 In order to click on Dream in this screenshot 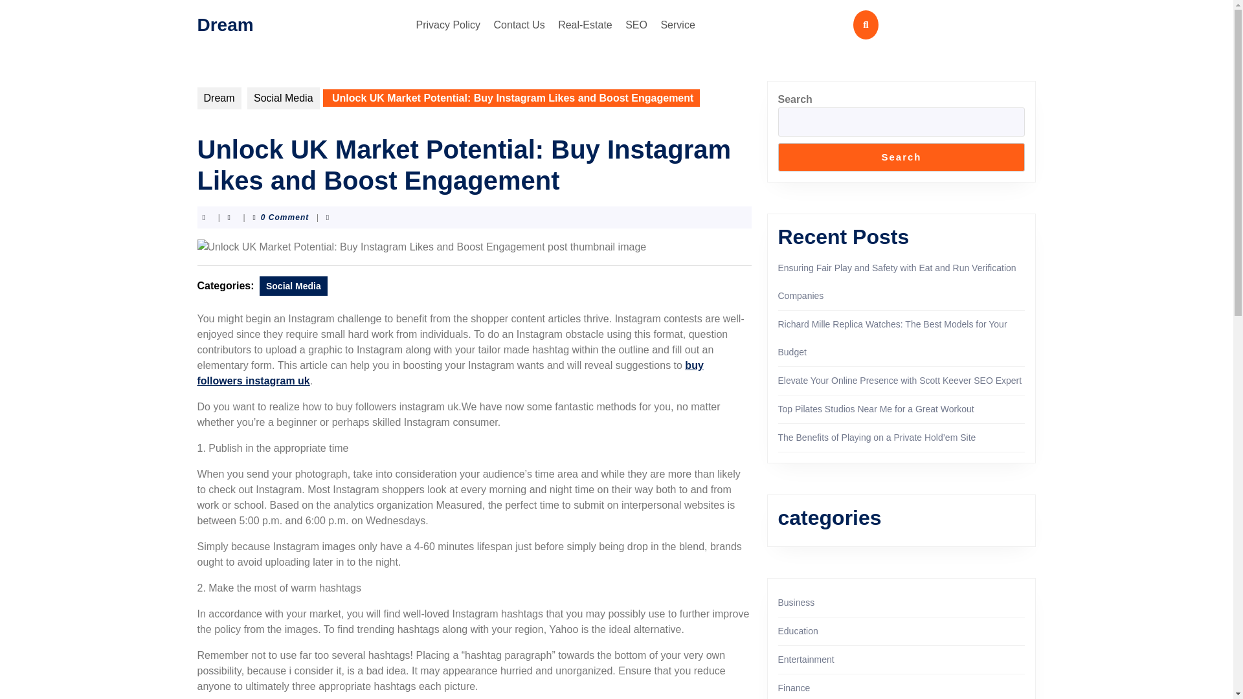, I will do `click(225, 23)`.